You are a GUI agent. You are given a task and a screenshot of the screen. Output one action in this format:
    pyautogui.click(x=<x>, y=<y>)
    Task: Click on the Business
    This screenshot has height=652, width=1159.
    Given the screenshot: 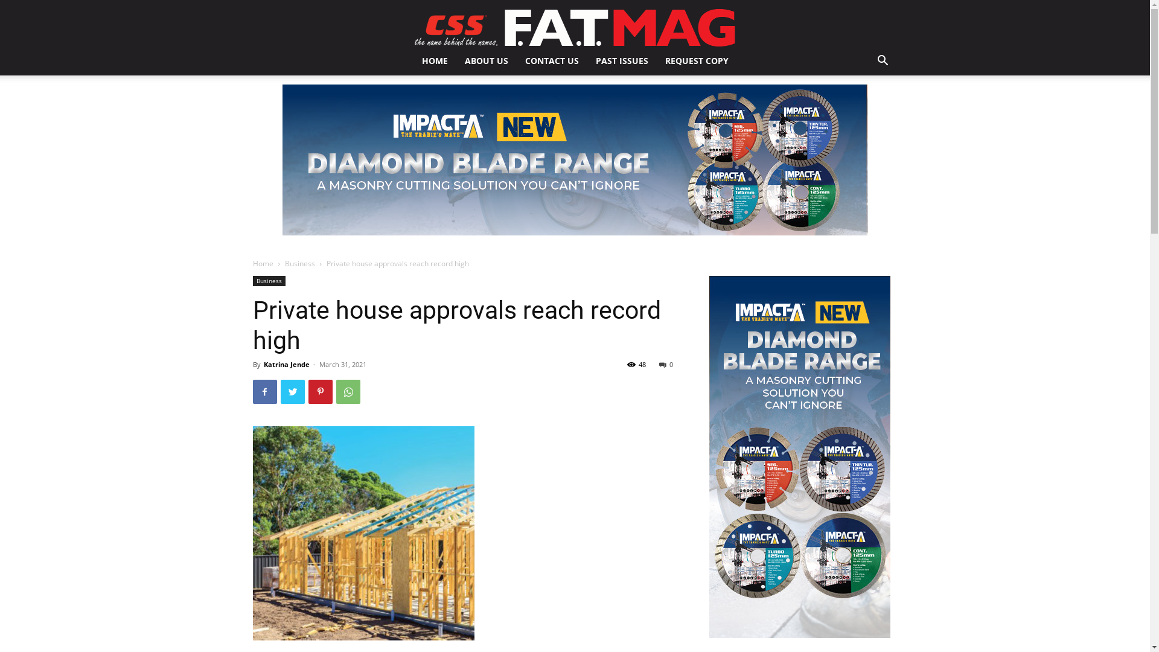 What is the action you would take?
    pyautogui.click(x=300, y=263)
    